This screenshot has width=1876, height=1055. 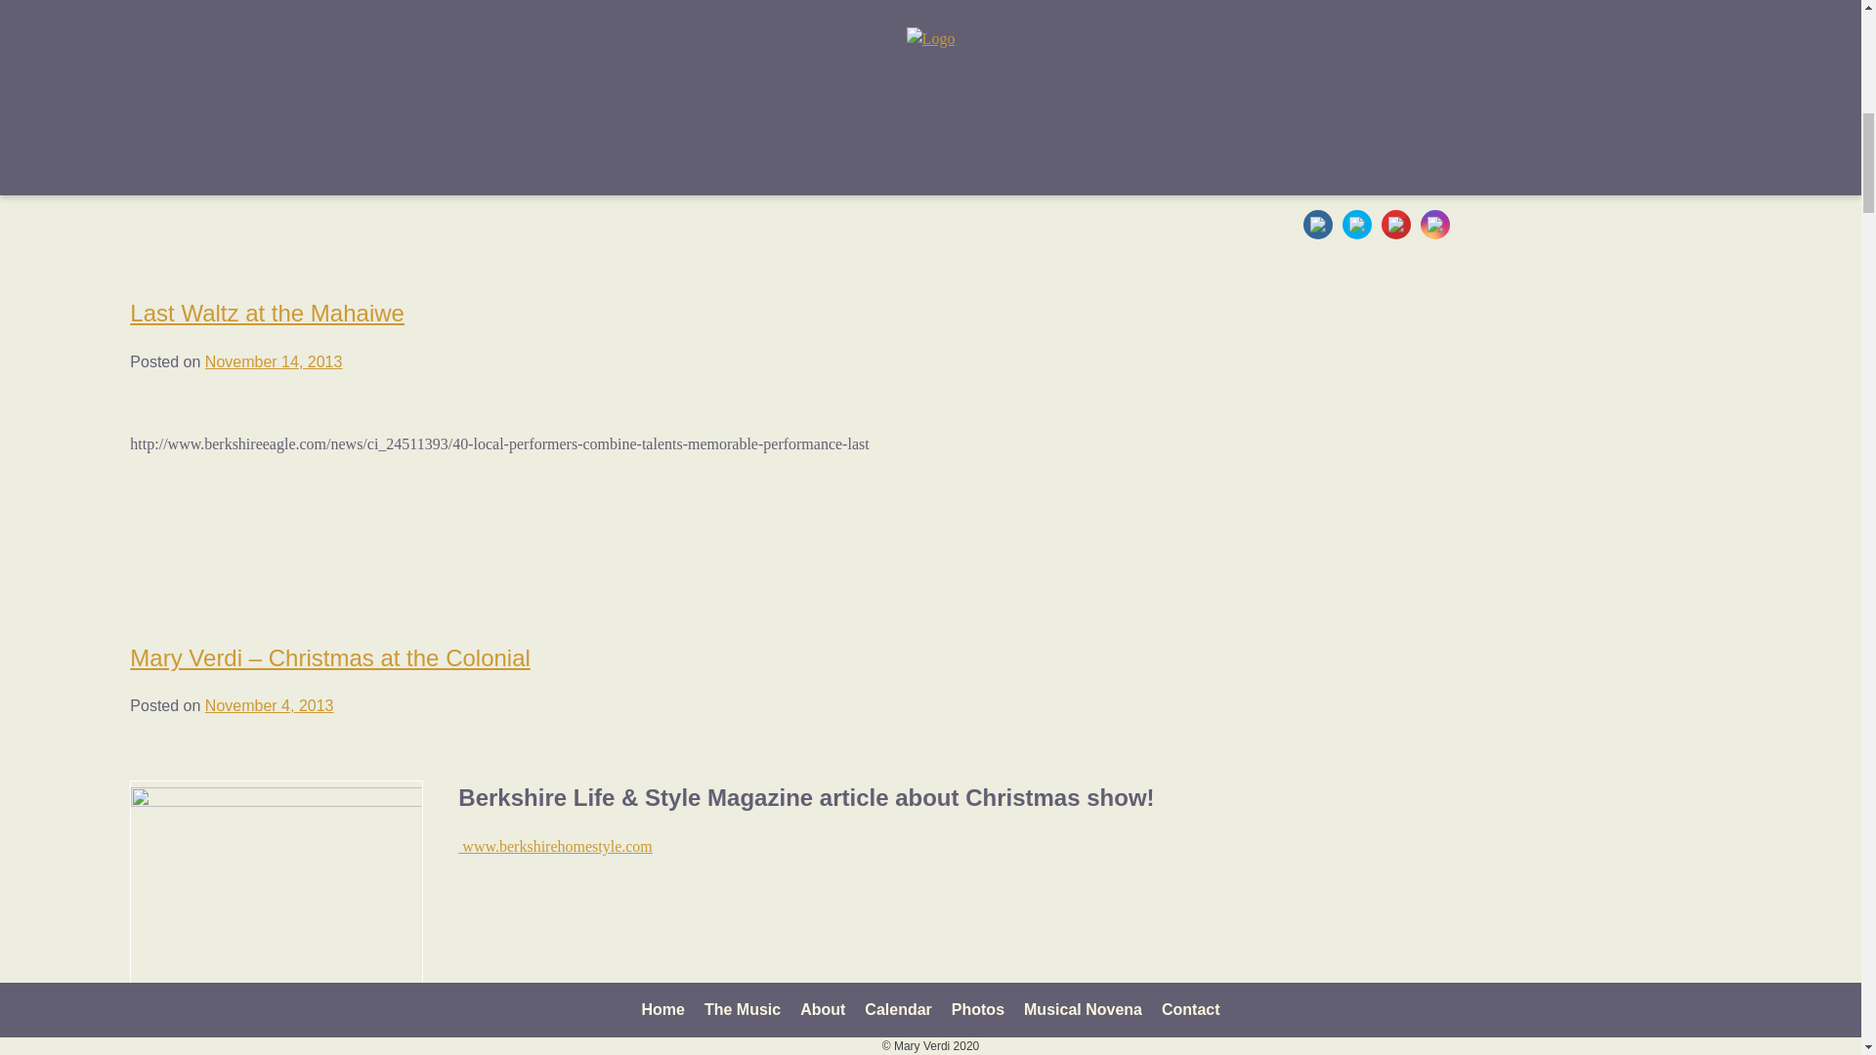 What do you see at coordinates (1356, 225) in the screenshot?
I see `Twitter` at bounding box center [1356, 225].